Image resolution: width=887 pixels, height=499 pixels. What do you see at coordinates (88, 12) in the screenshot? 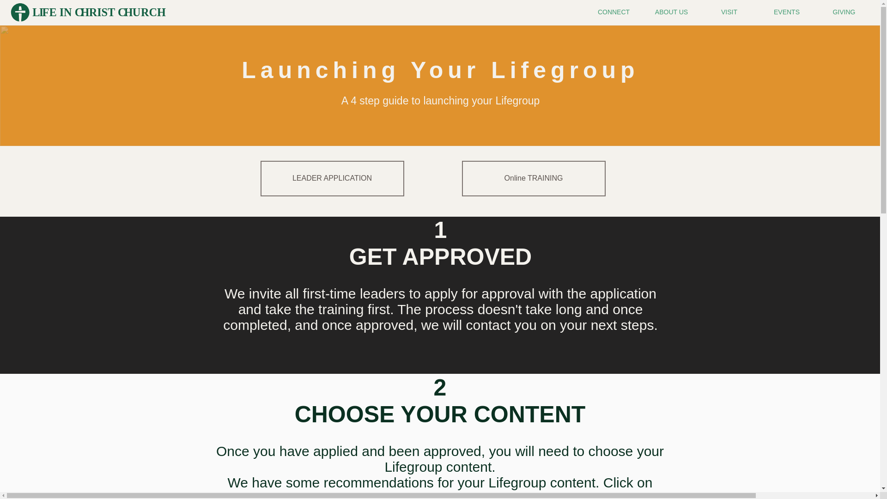
I see `LIFE IN CHRIST CHURCH` at bounding box center [88, 12].